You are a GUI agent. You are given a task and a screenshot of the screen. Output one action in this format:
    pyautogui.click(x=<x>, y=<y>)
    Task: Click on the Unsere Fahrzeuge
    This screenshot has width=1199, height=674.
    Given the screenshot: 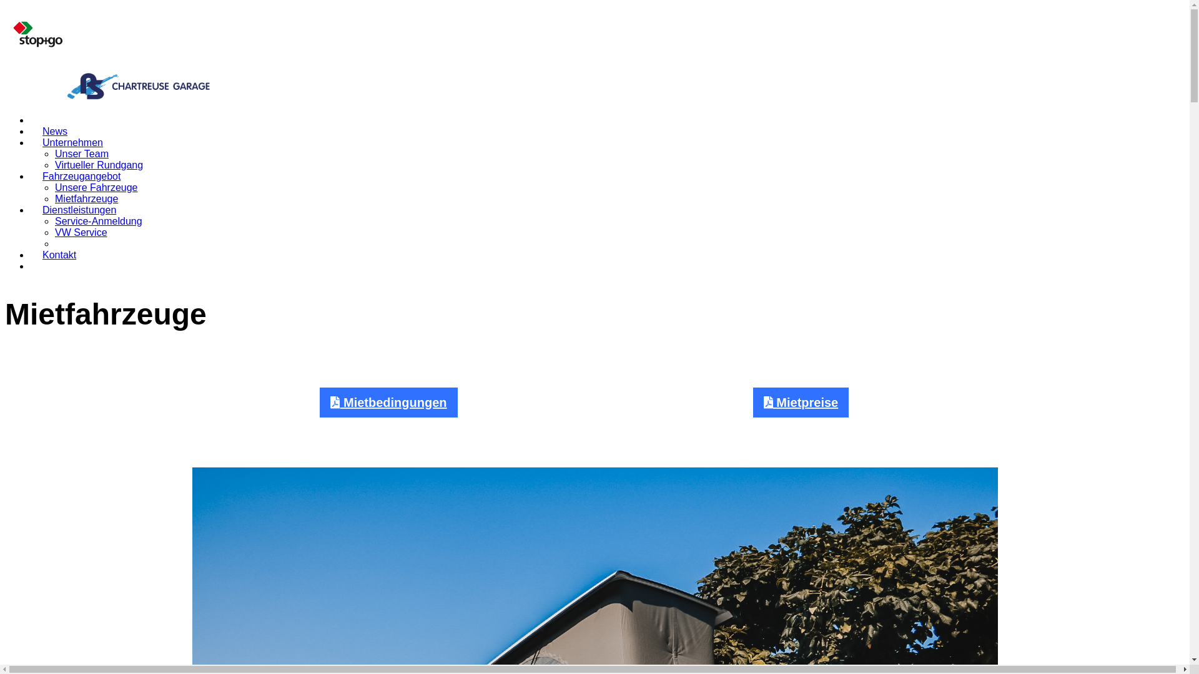 What is the action you would take?
    pyautogui.click(x=96, y=187)
    